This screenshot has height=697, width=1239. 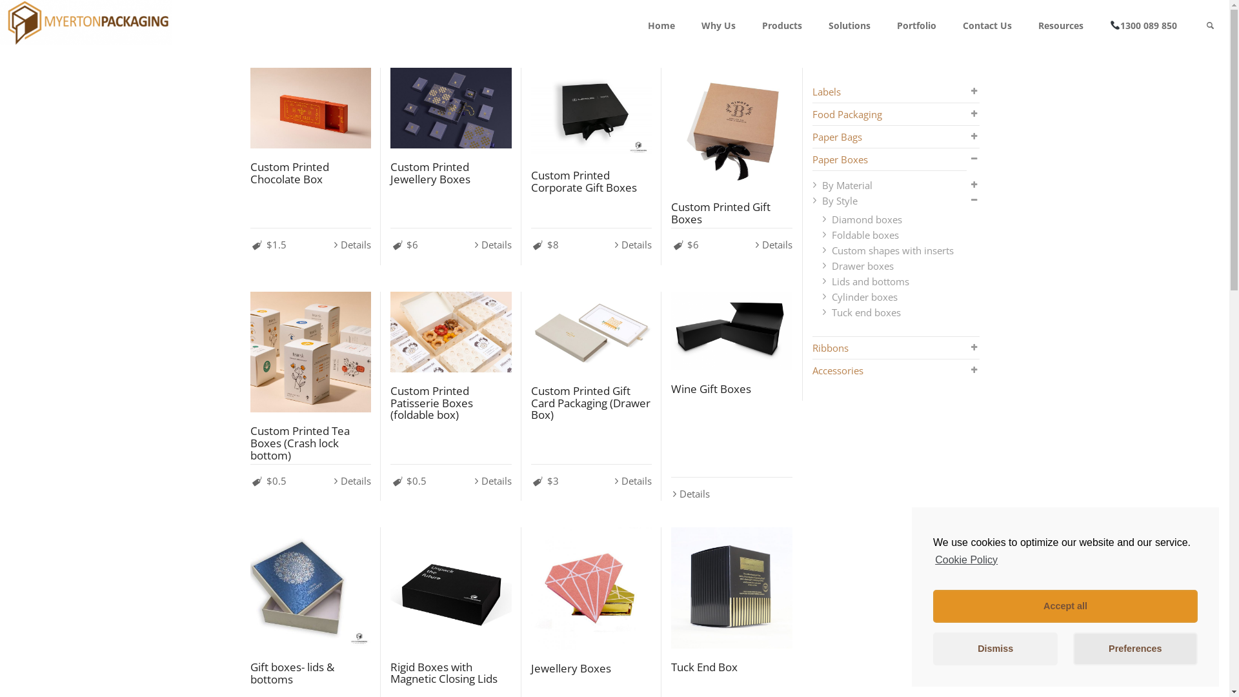 I want to click on Custom Printed Patisserie Boxes (foldable box), so click(x=451, y=332).